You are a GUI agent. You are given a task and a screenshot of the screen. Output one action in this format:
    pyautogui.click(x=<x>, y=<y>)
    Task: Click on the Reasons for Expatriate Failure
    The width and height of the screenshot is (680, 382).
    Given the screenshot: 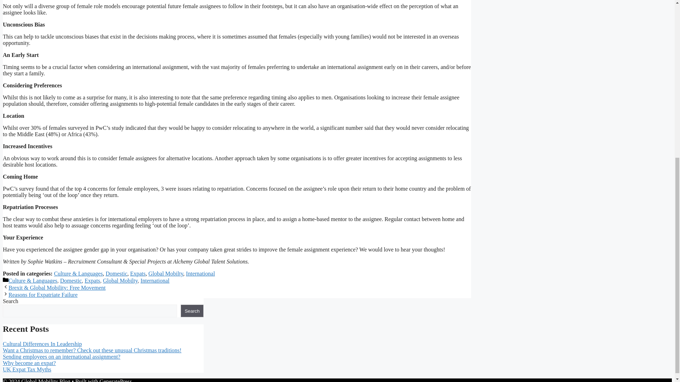 What is the action you would take?
    pyautogui.click(x=42, y=295)
    